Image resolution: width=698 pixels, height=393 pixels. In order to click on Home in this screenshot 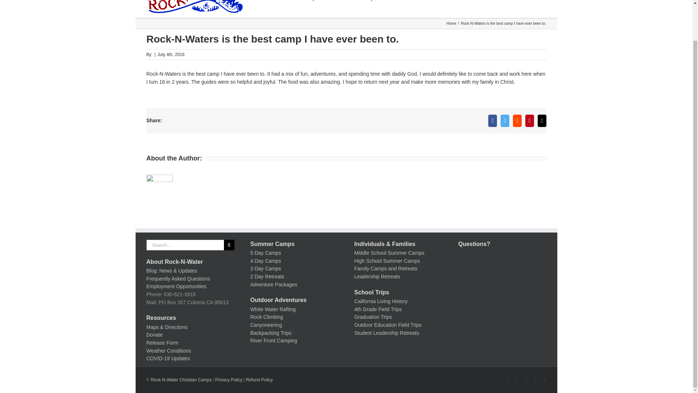, I will do `click(452, 23)`.